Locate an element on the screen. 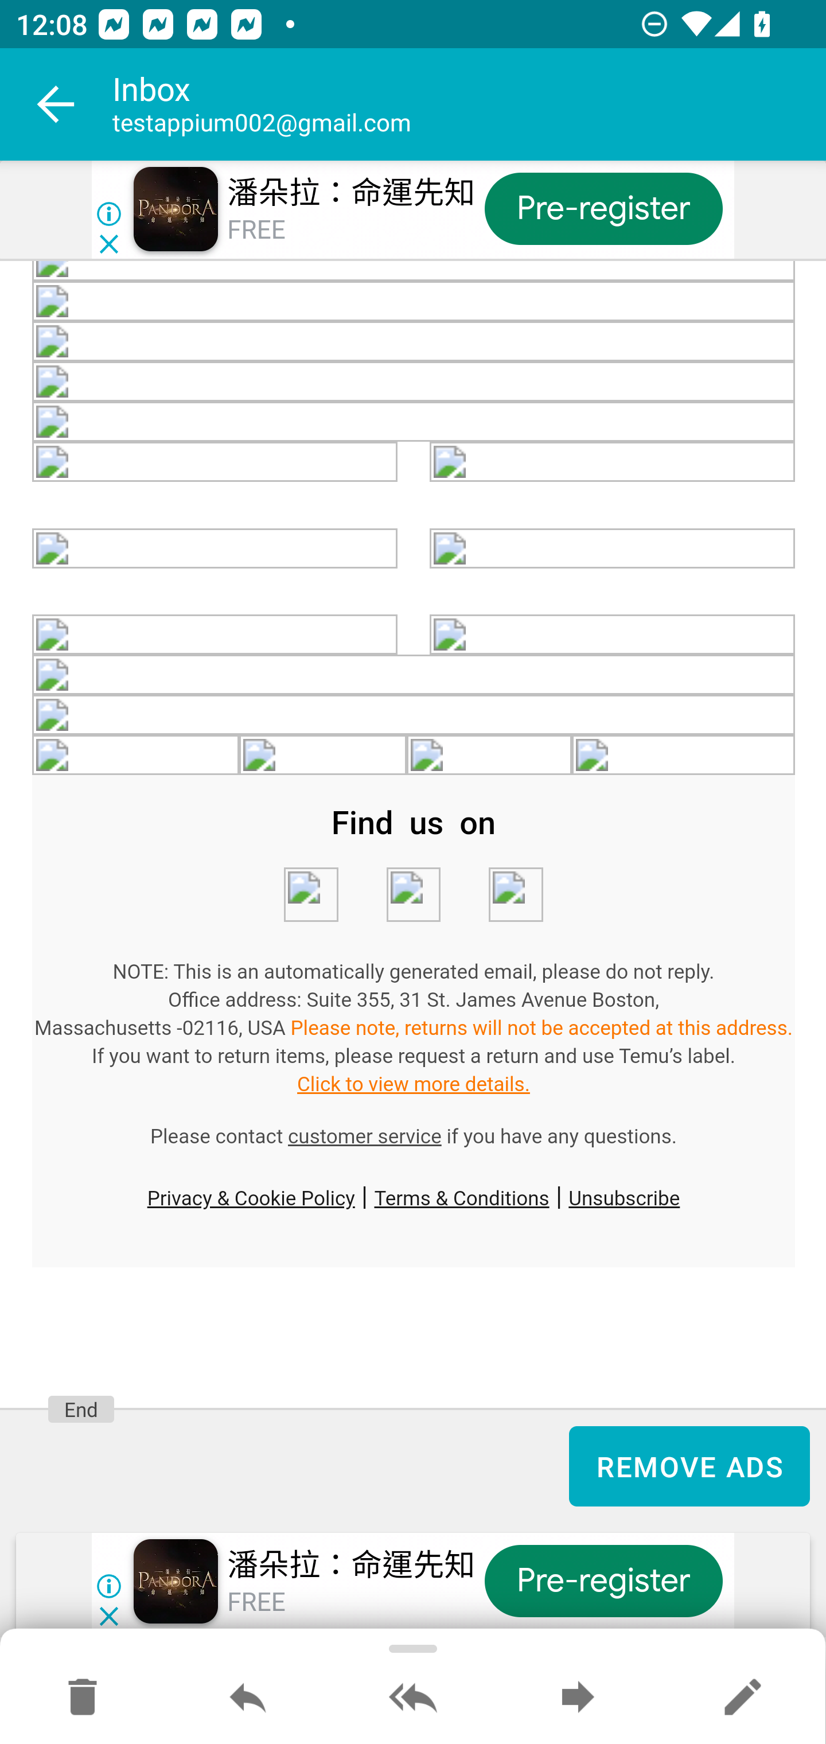 The width and height of the screenshot is (826, 1744). data: is located at coordinates (414, 272).